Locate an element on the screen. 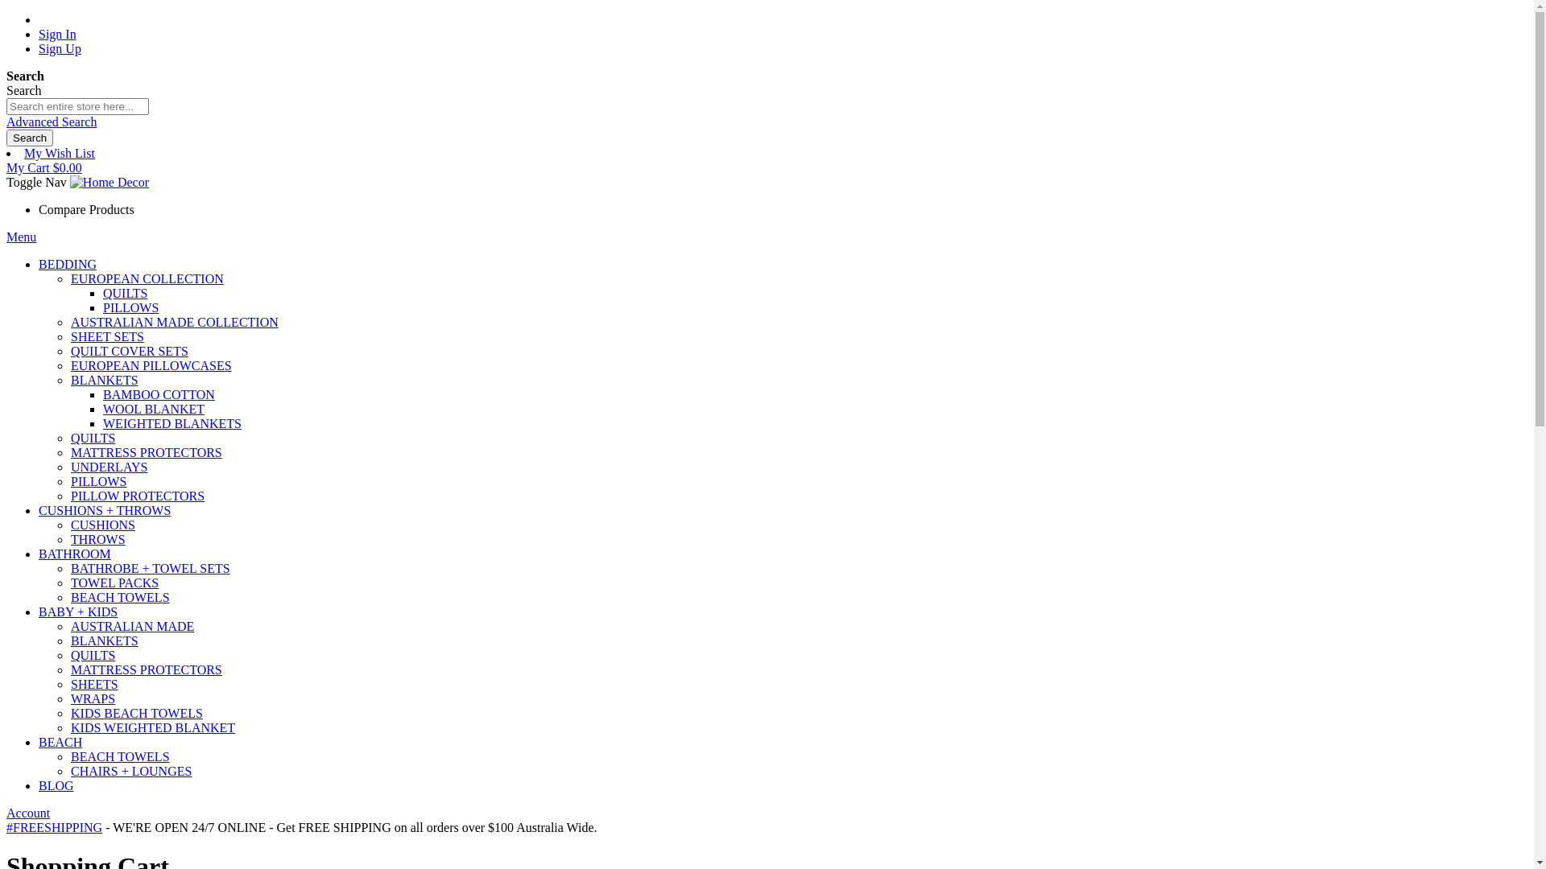 This screenshot has width=1546, height=869. QUILTS is located at coordinates (126, 293).